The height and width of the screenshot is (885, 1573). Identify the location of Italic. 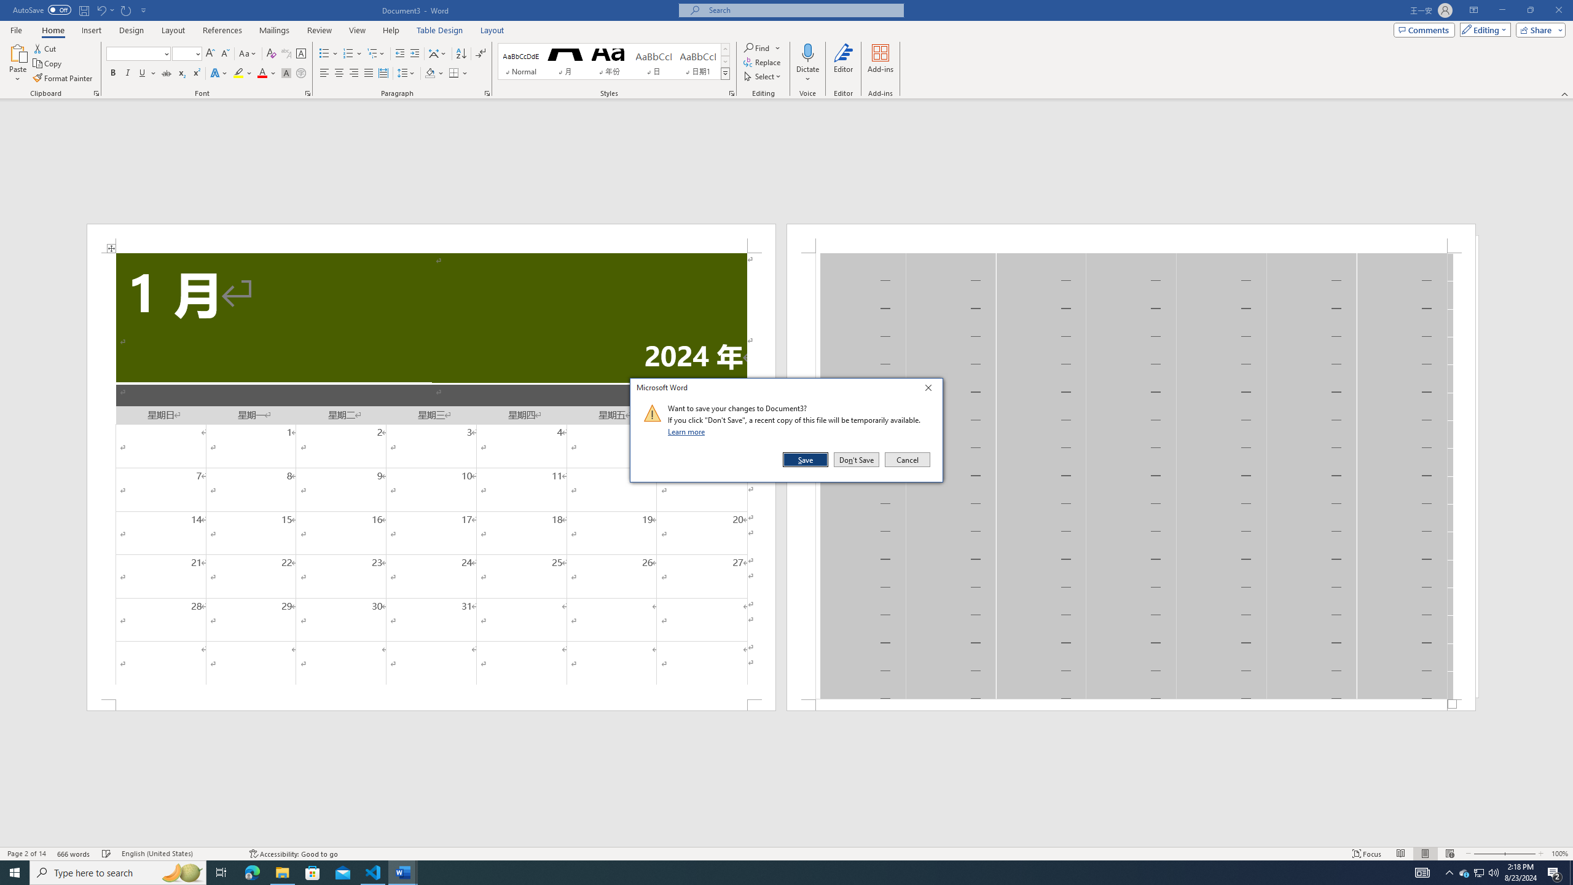
(182, 74).